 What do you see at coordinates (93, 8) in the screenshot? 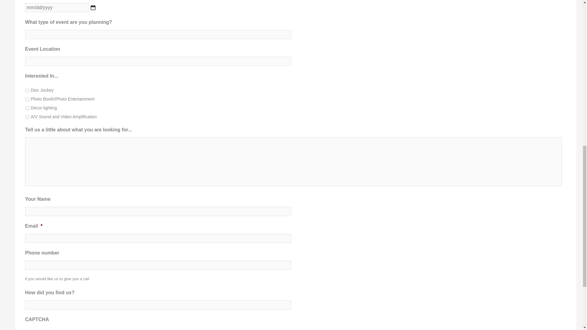
I see `Select date` at bounding box center [93, 8].